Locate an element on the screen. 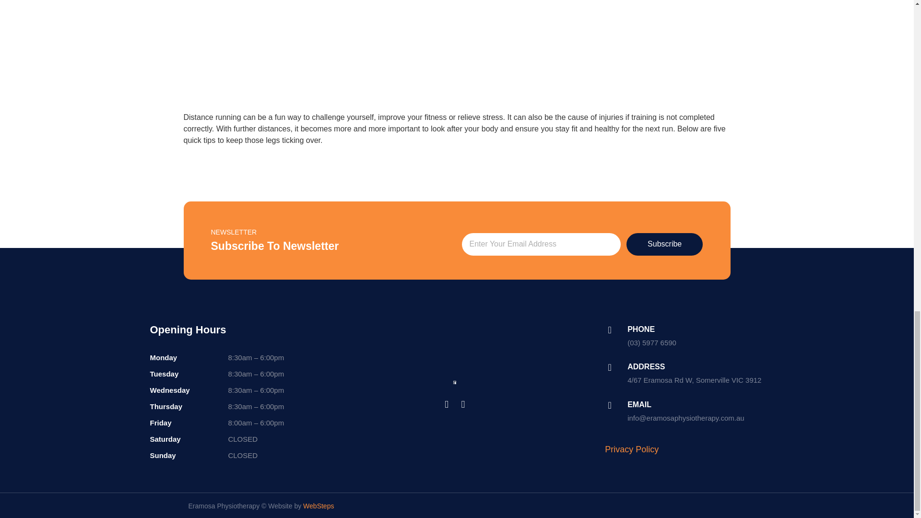 The image size is (921, 518). WebSteps is located at coordinates (318, 506).